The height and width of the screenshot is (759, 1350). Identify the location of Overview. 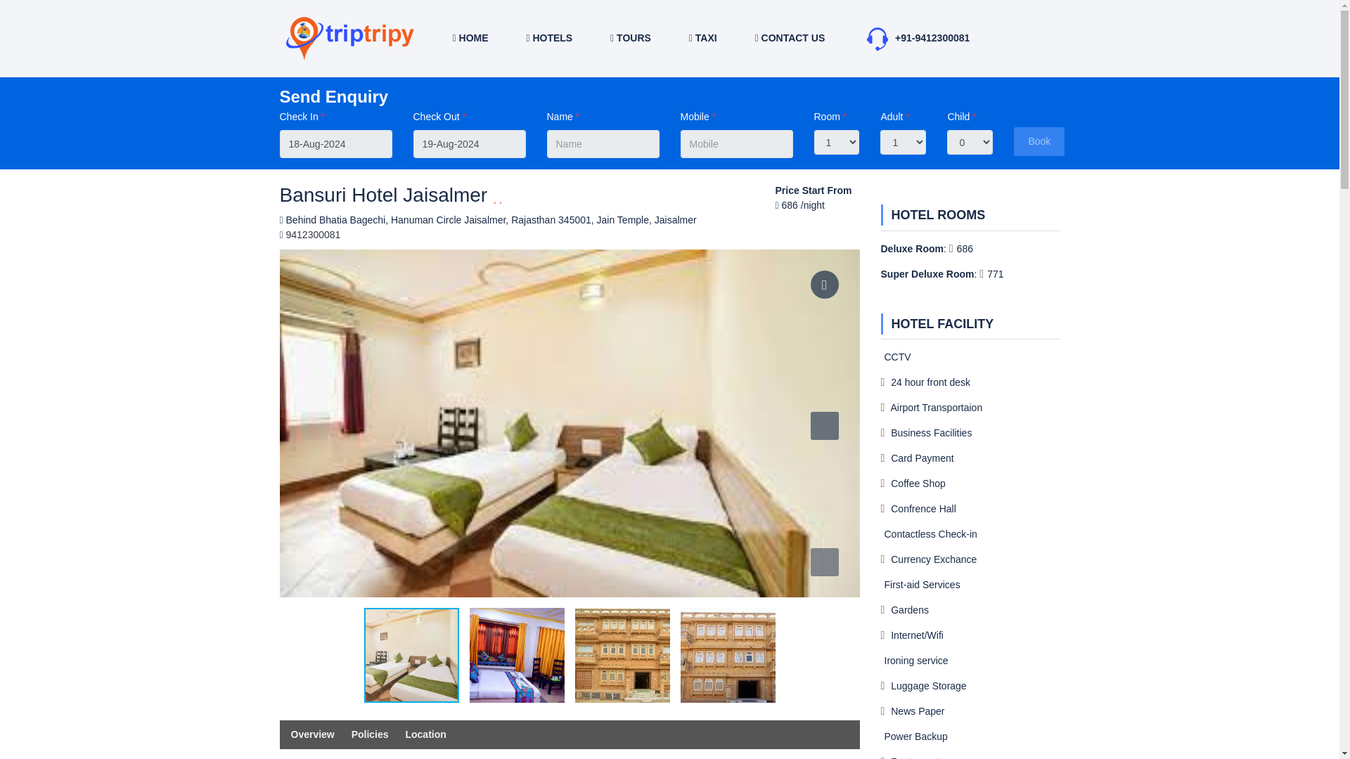
(319, 734).